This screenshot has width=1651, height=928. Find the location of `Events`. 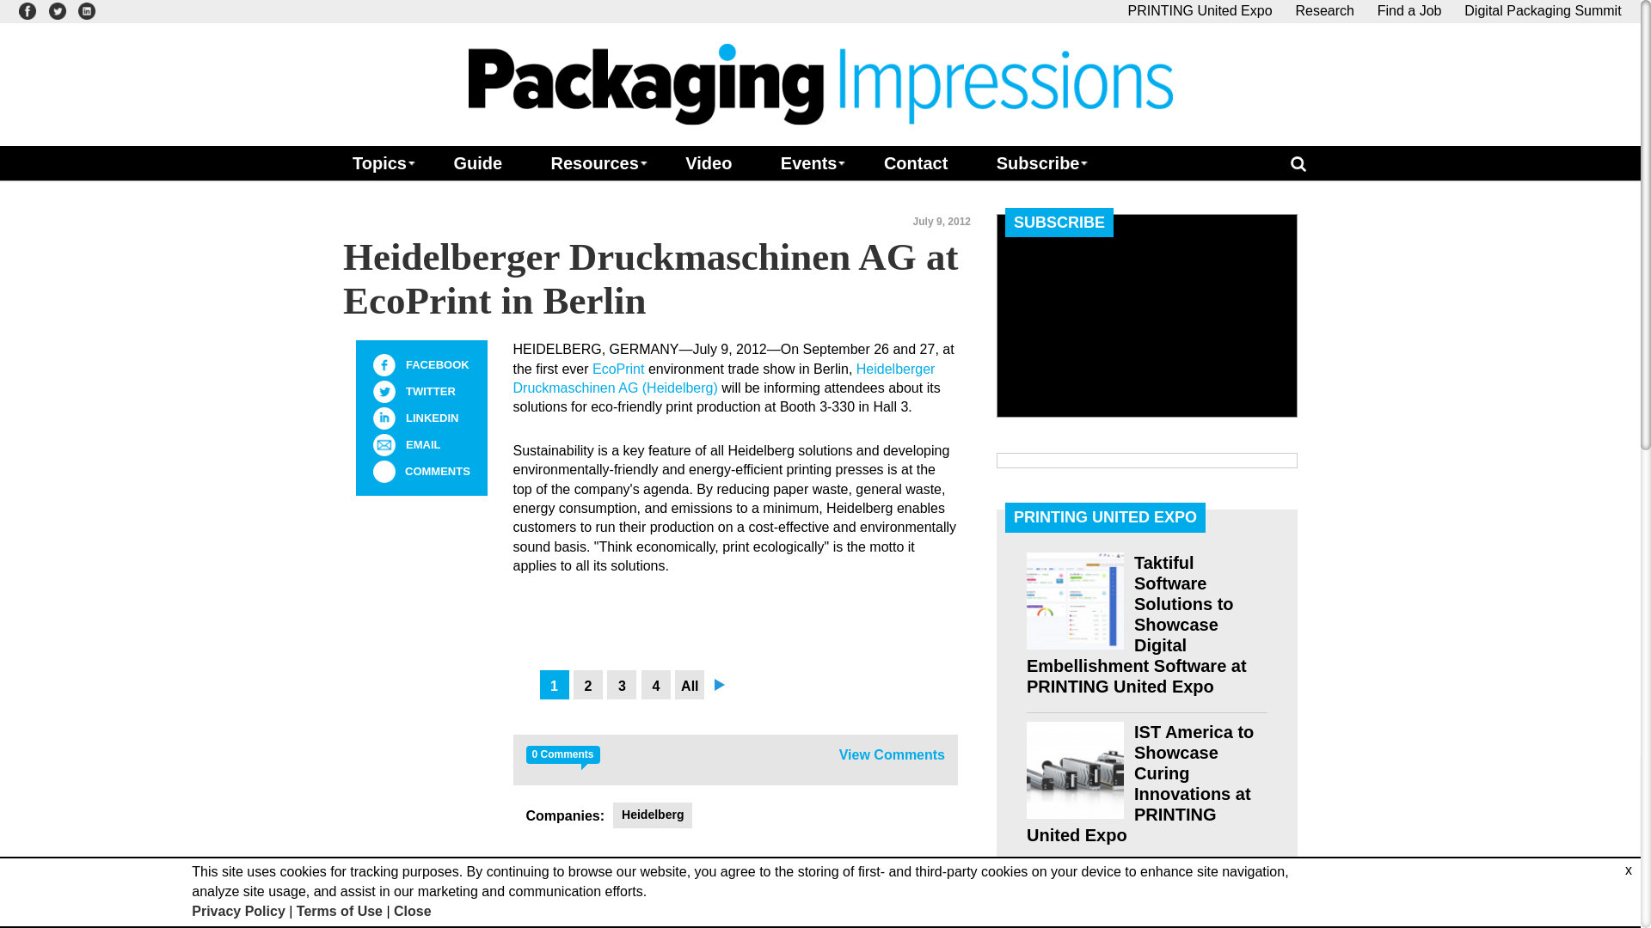

Events is located at coordinates (808, 162).